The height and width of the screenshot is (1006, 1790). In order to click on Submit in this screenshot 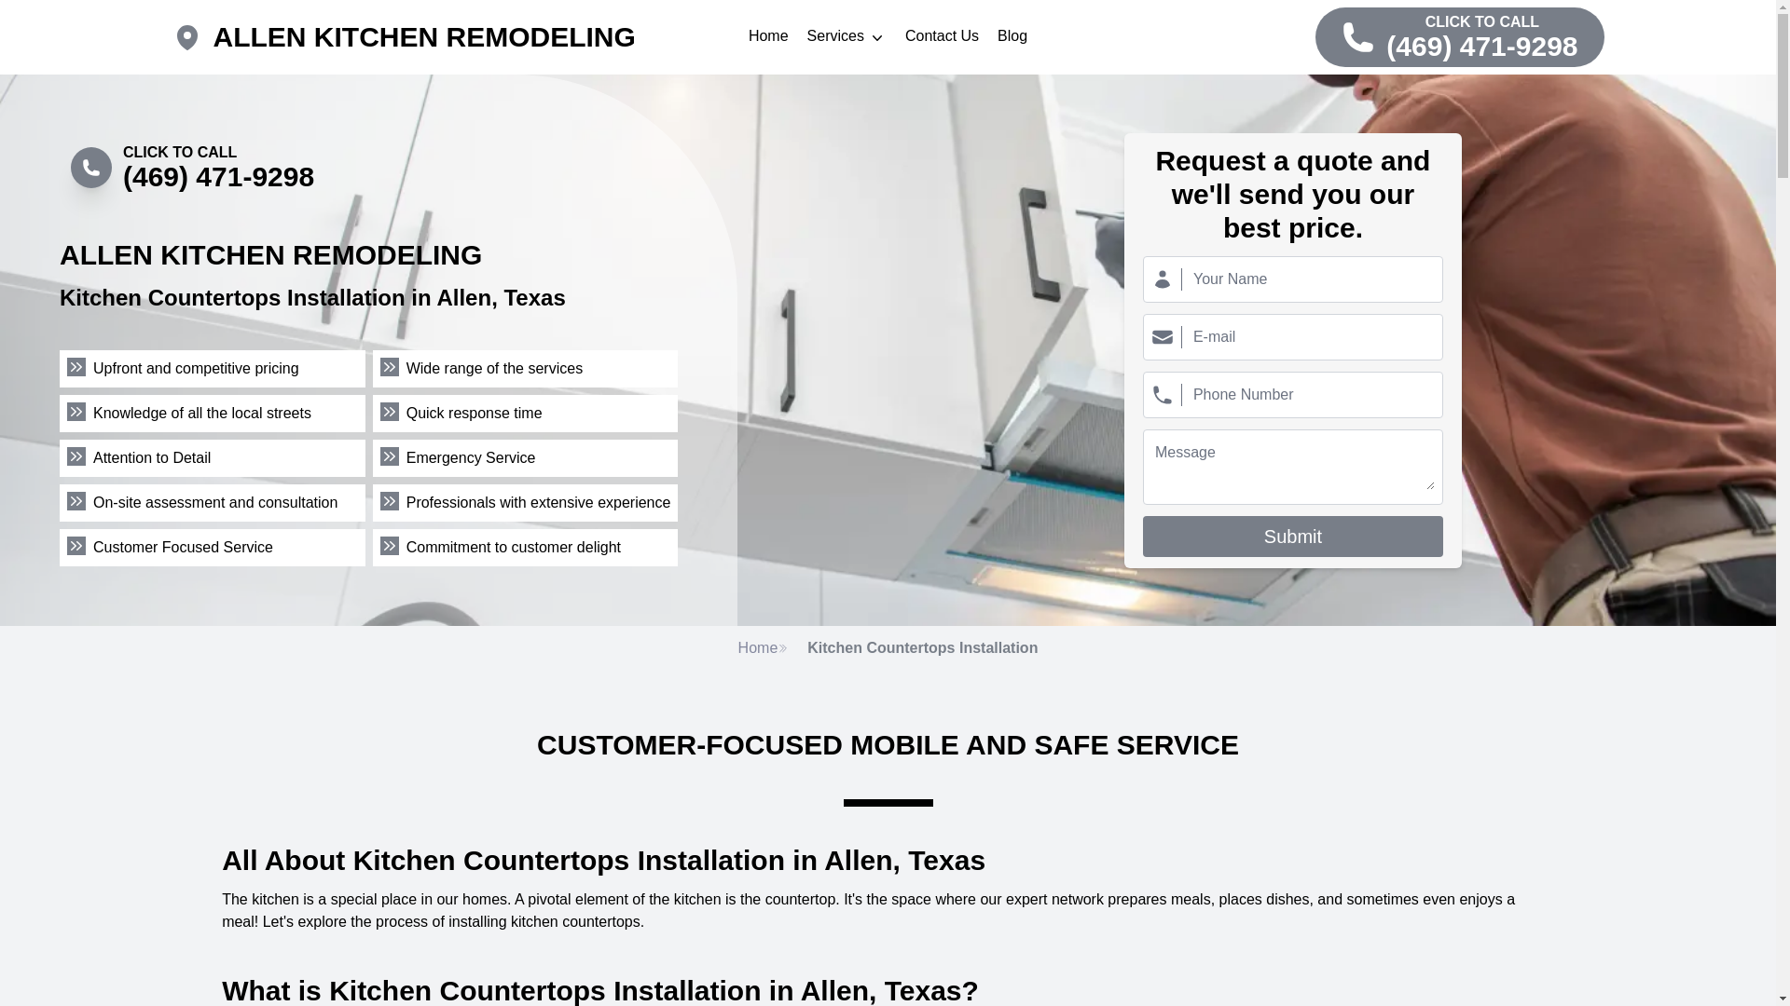, I will do `click(1292, 537)`.